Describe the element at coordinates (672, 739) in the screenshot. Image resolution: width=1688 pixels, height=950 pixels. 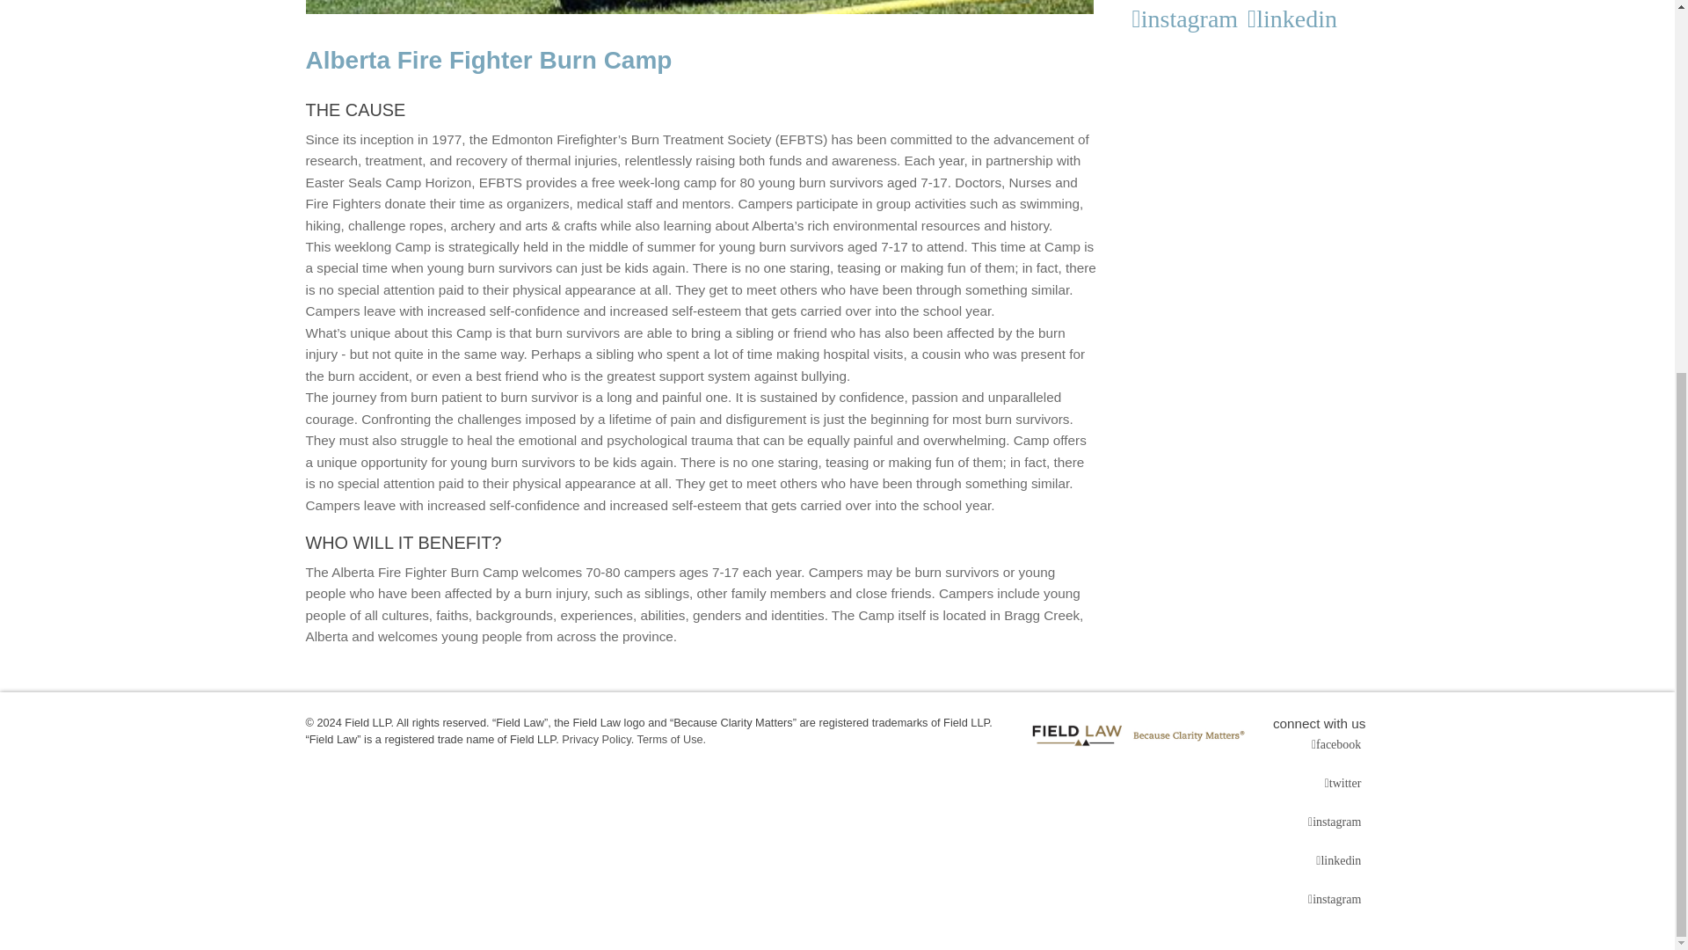
I see `Terms of Use.` at that location.